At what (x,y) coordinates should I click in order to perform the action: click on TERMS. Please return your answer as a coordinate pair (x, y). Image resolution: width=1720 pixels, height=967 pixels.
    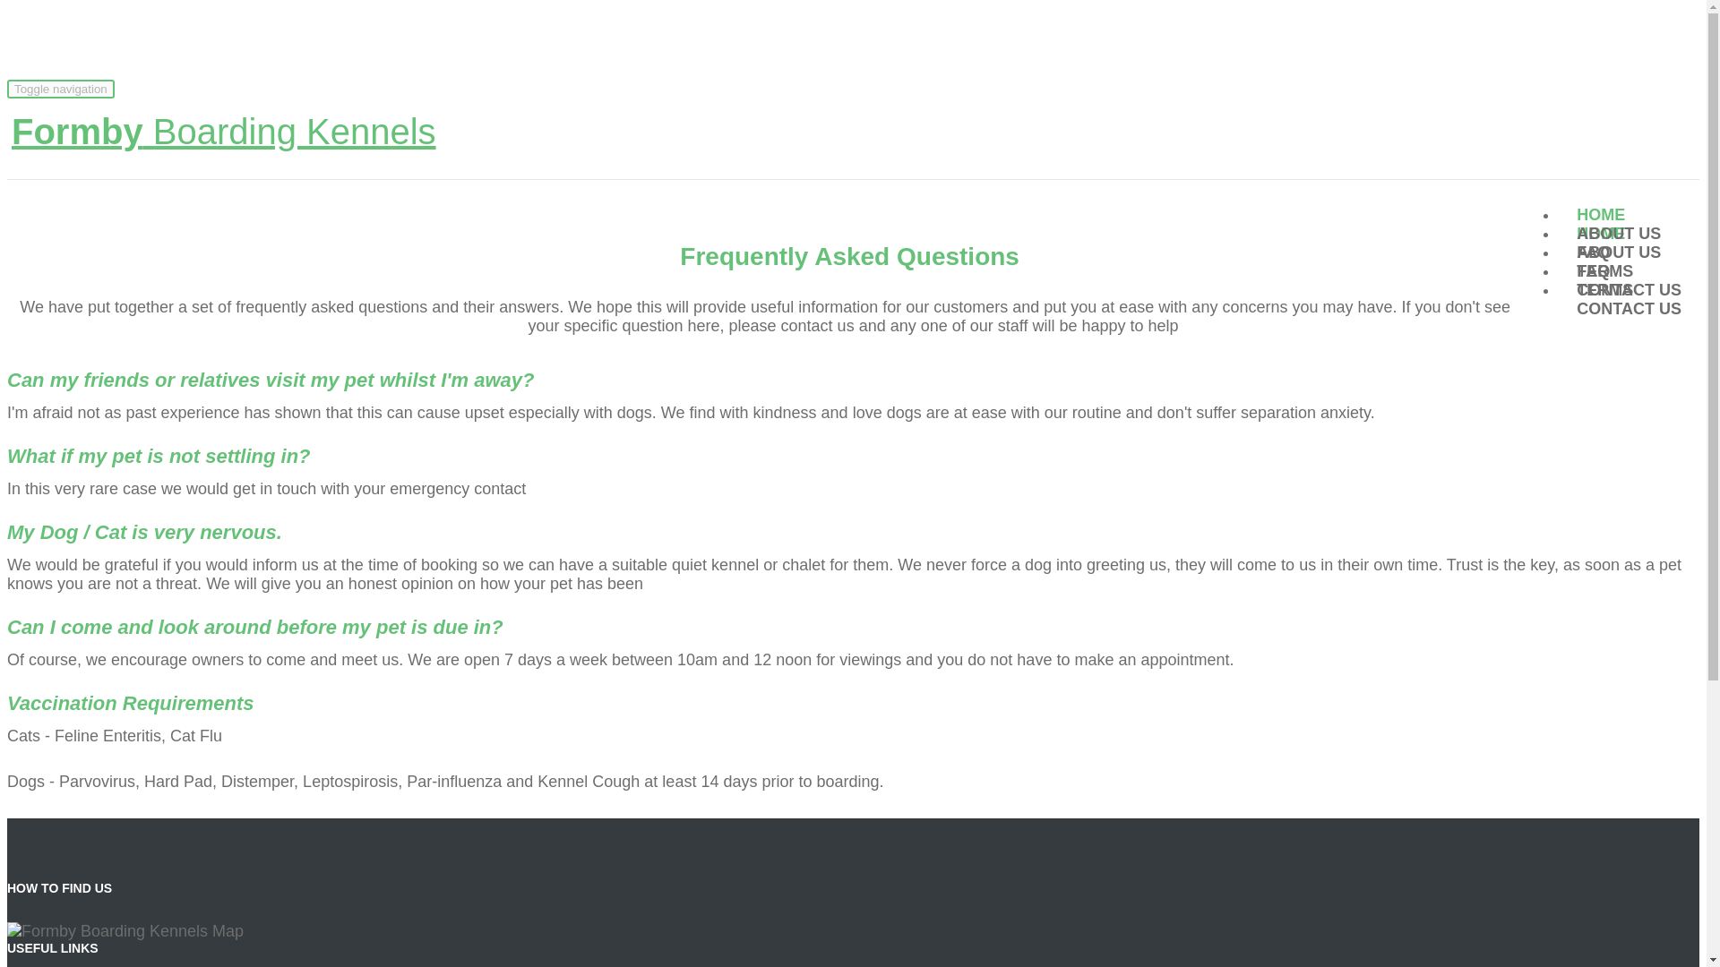
    Looking at the image, I should click on (1604, 261).